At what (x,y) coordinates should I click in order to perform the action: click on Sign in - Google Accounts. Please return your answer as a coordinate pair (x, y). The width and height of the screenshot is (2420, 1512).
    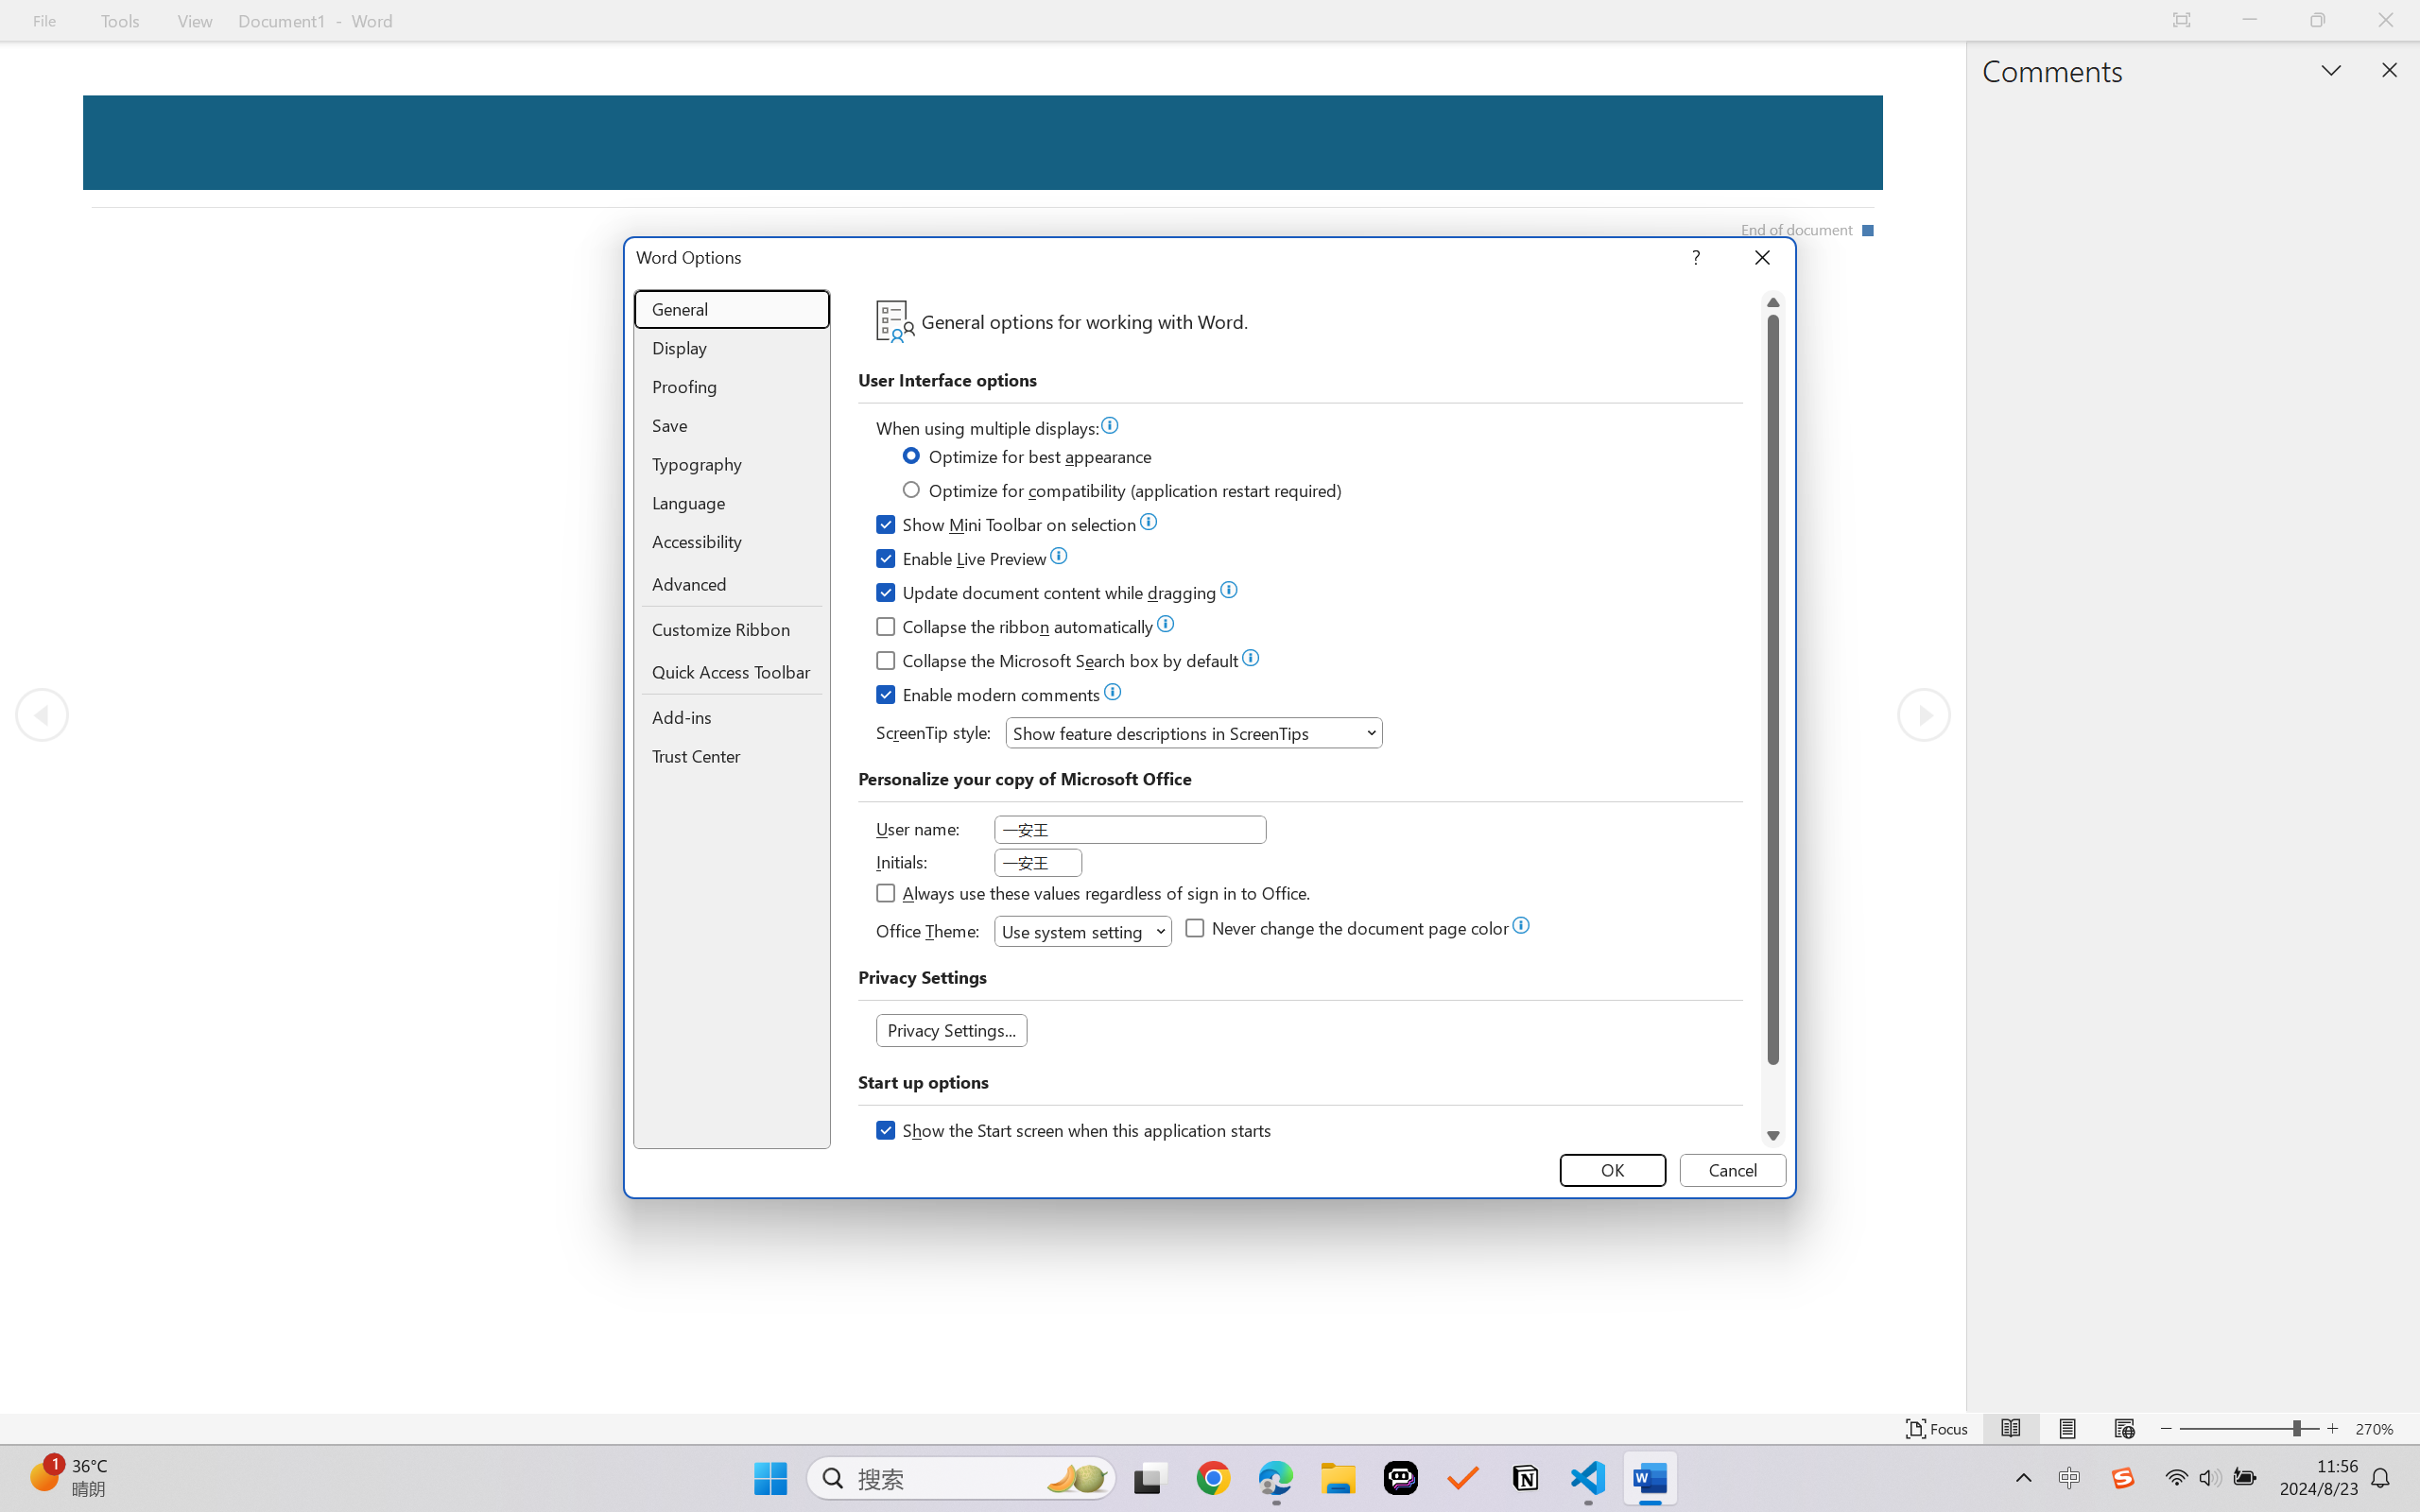
    Looking at the image, I should click on (1939, 21).